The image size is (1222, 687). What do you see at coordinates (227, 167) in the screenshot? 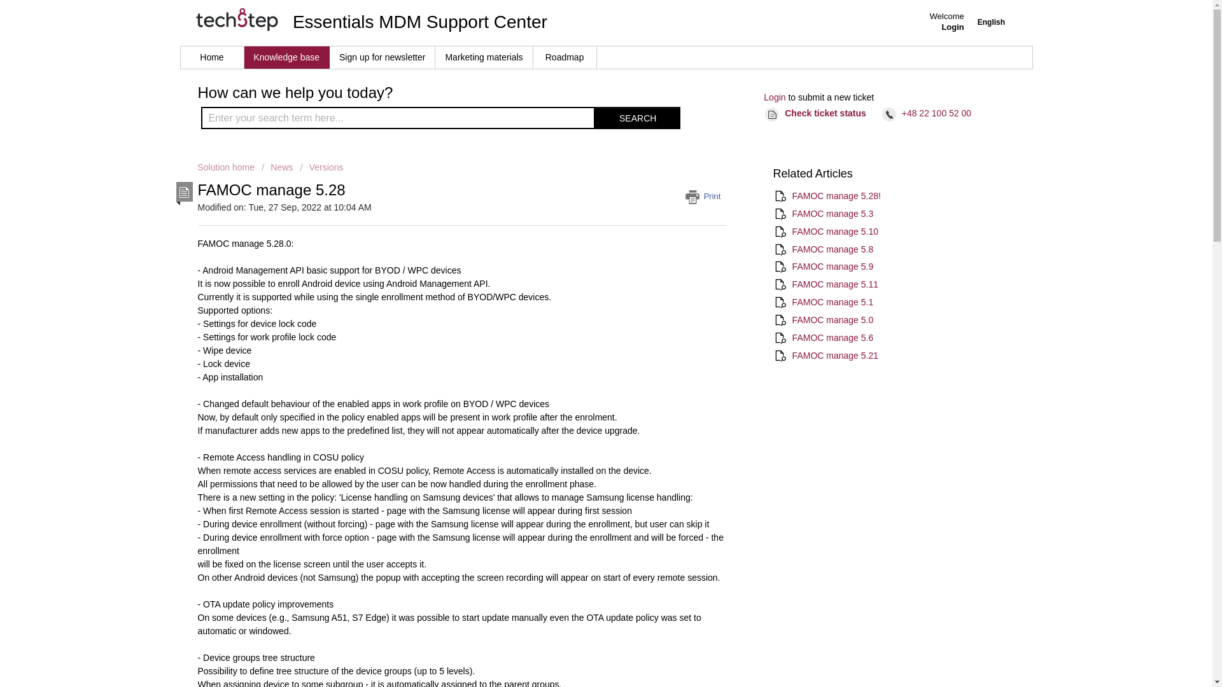
I see `Solution home` at bounding box center [227, 167].